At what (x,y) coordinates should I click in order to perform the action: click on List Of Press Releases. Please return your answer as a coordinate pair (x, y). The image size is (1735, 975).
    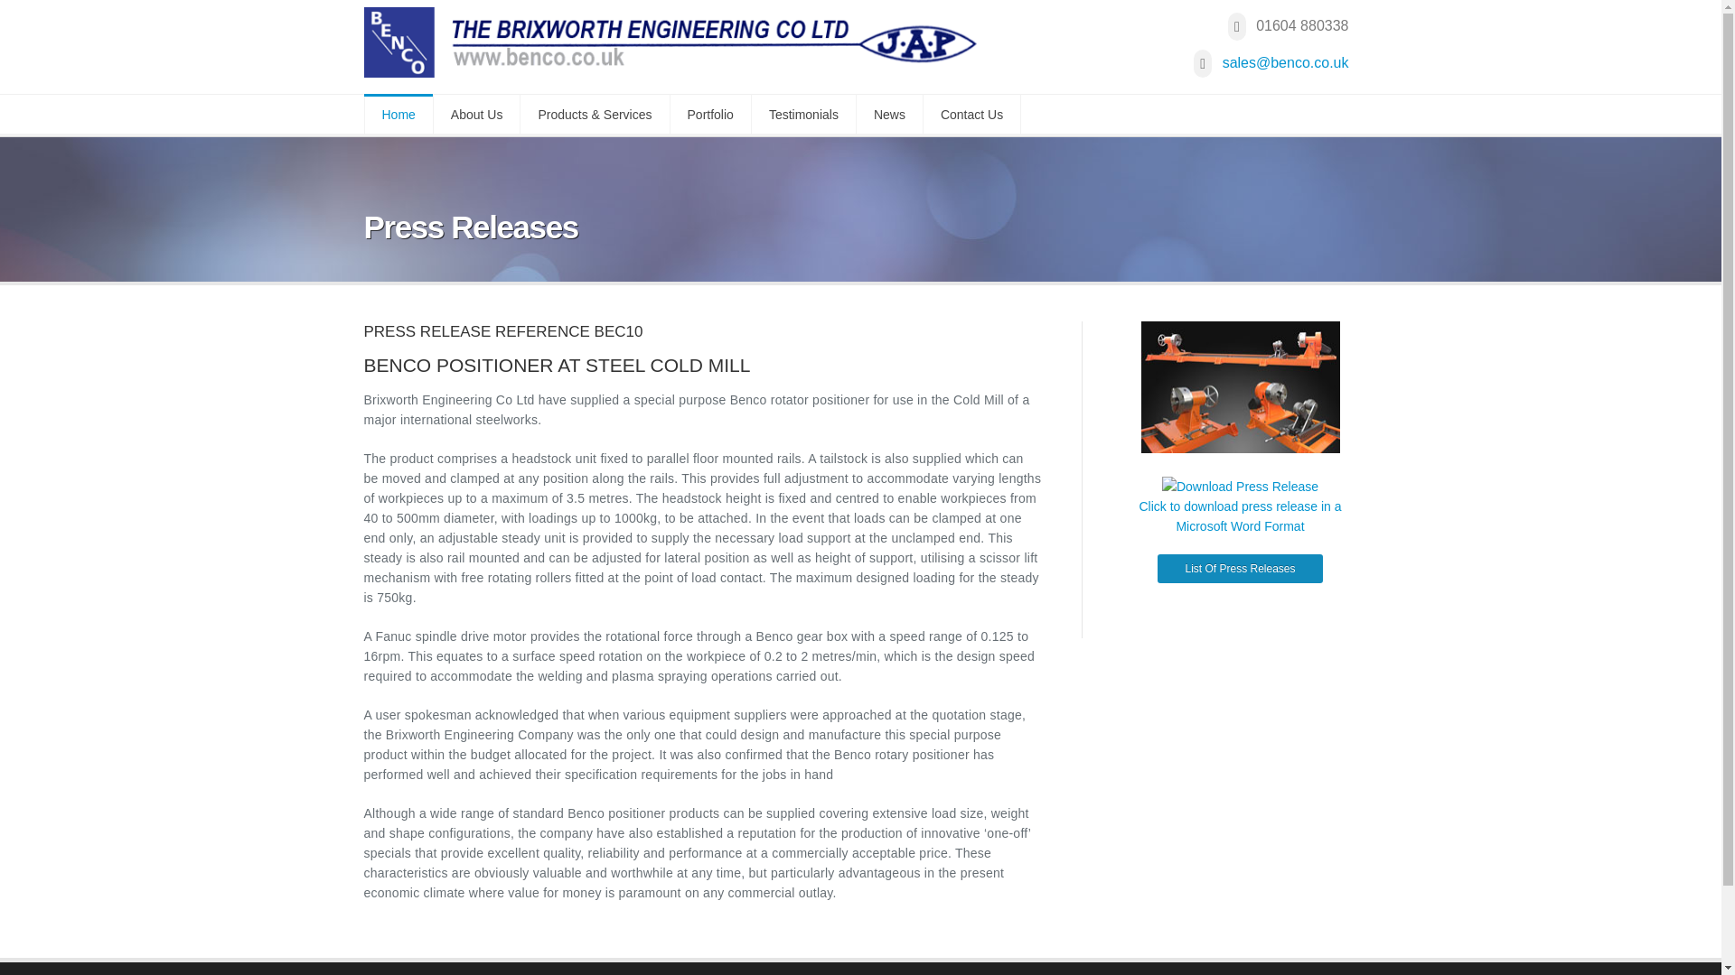
    Looking at the image, I should click on (1240, 568).